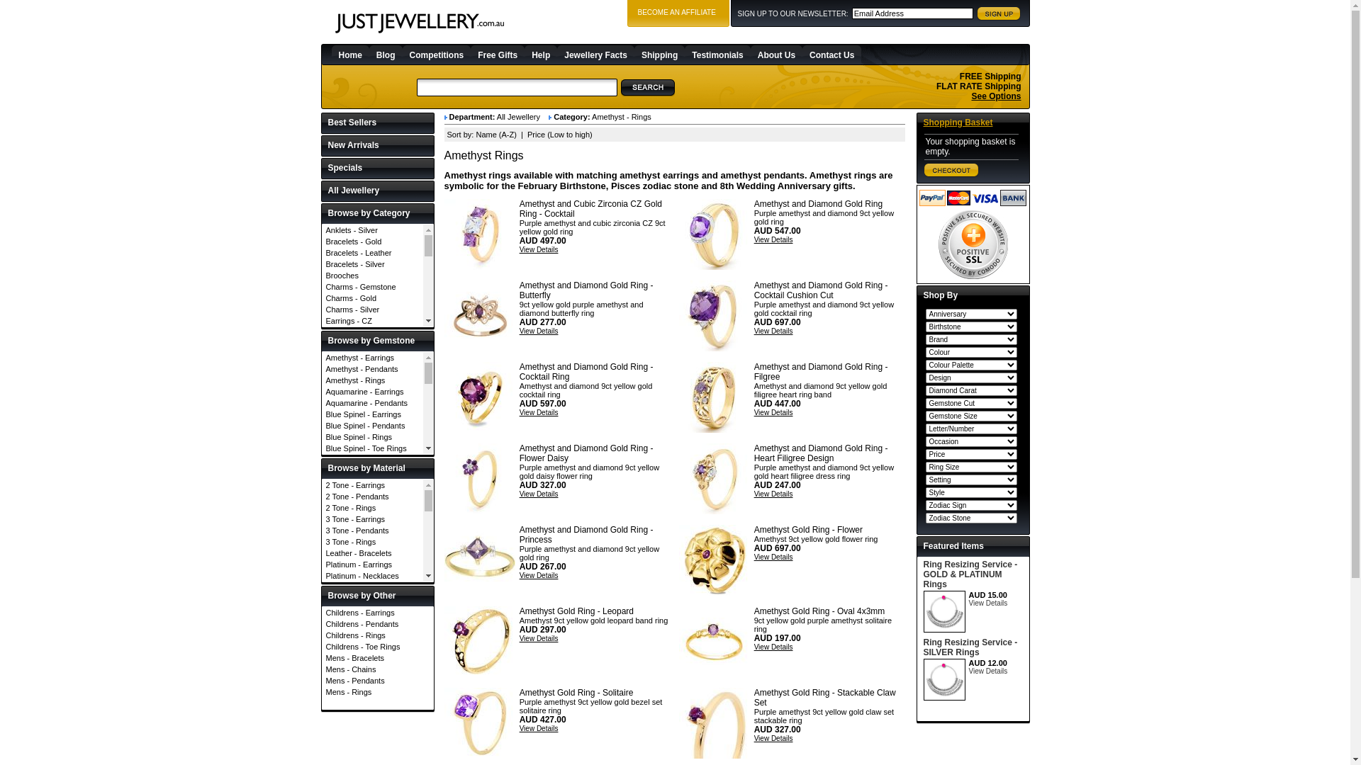 The width and height of the screenshot is (1361, 765). I want to click on Amethyst and Cubic Zirconia CZ Gold Ring - Cocktail, so click(479, 234).